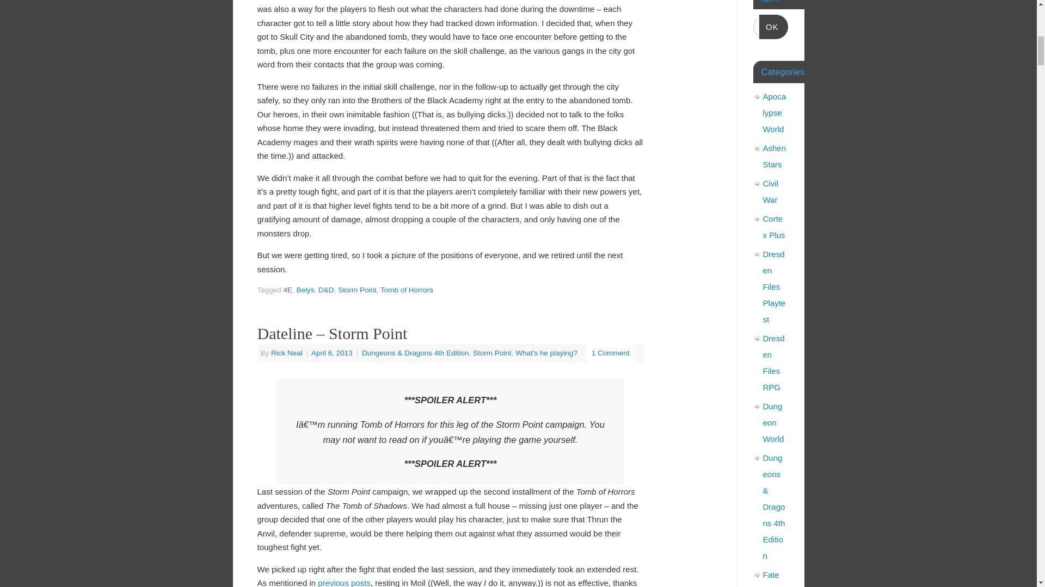 This screenshot has height=587, width=1045. I want to click on 2:58 pm, so click(333, 352).